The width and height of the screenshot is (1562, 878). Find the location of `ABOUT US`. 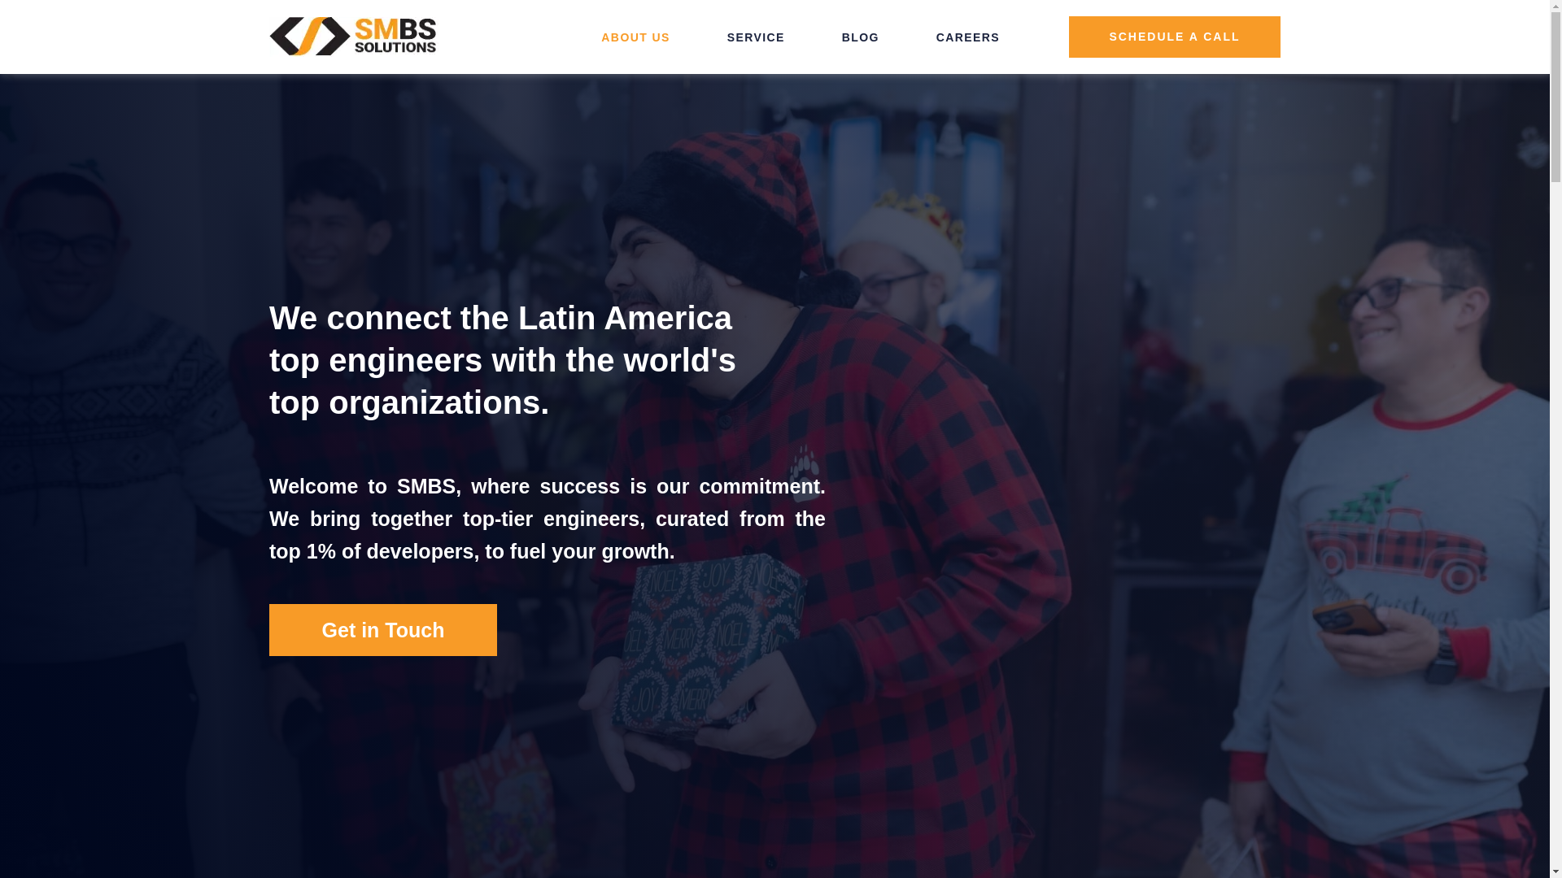

ABOUT US is located at coordinates (635, 37).